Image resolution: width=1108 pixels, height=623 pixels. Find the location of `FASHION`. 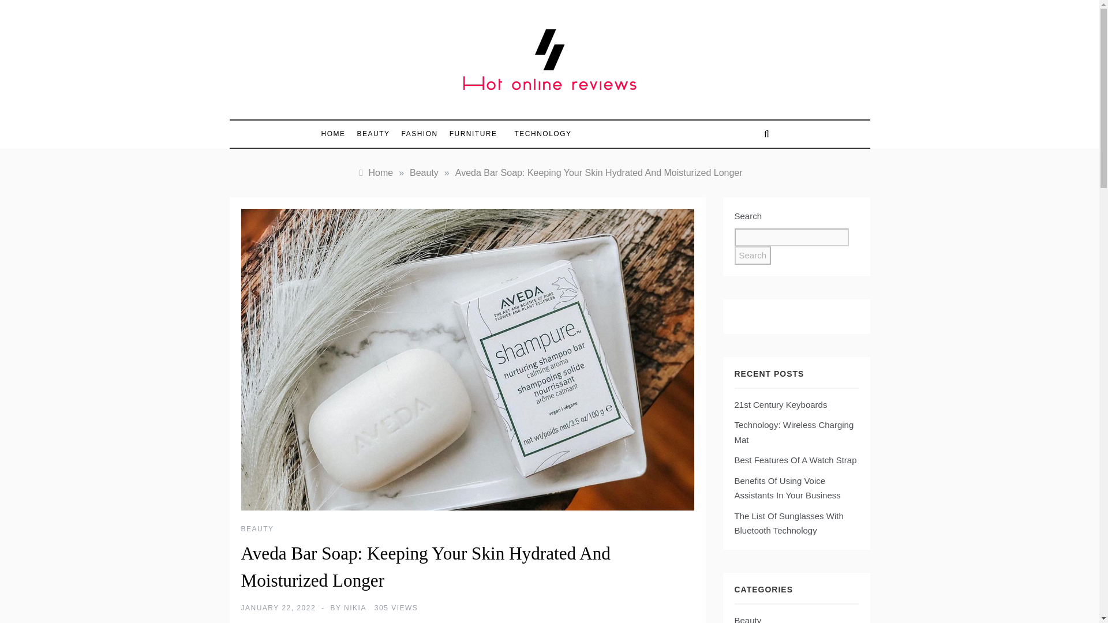

FASHION is located at coordinates (420, 134).